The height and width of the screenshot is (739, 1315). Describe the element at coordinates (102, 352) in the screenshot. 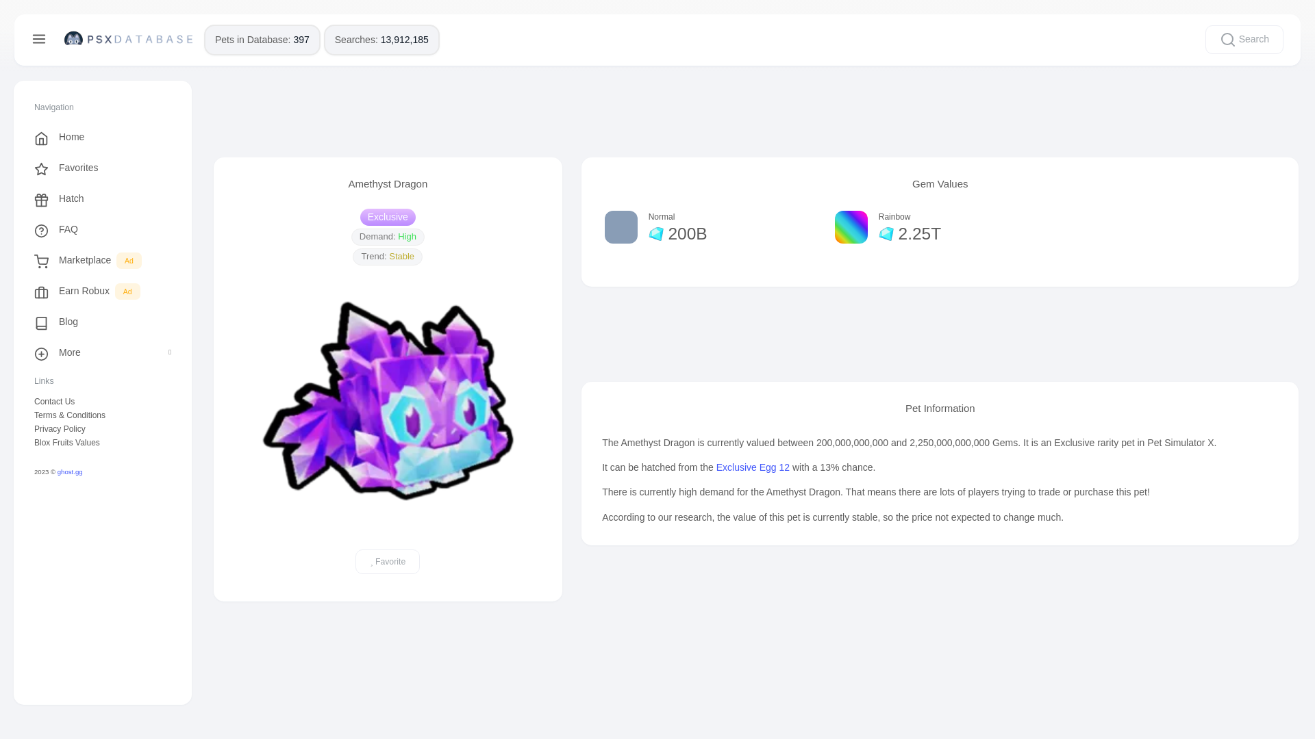

I see `More` at that location.